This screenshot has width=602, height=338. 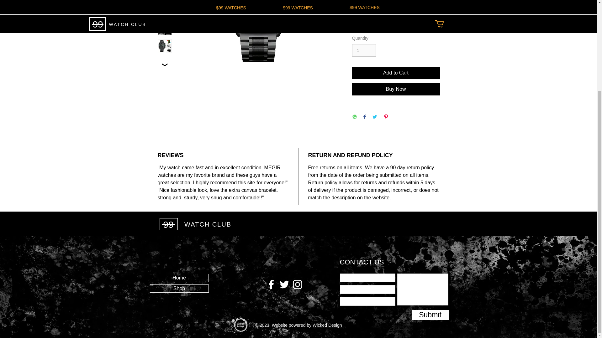 I want to click on Home, so click(x=179, y=278).